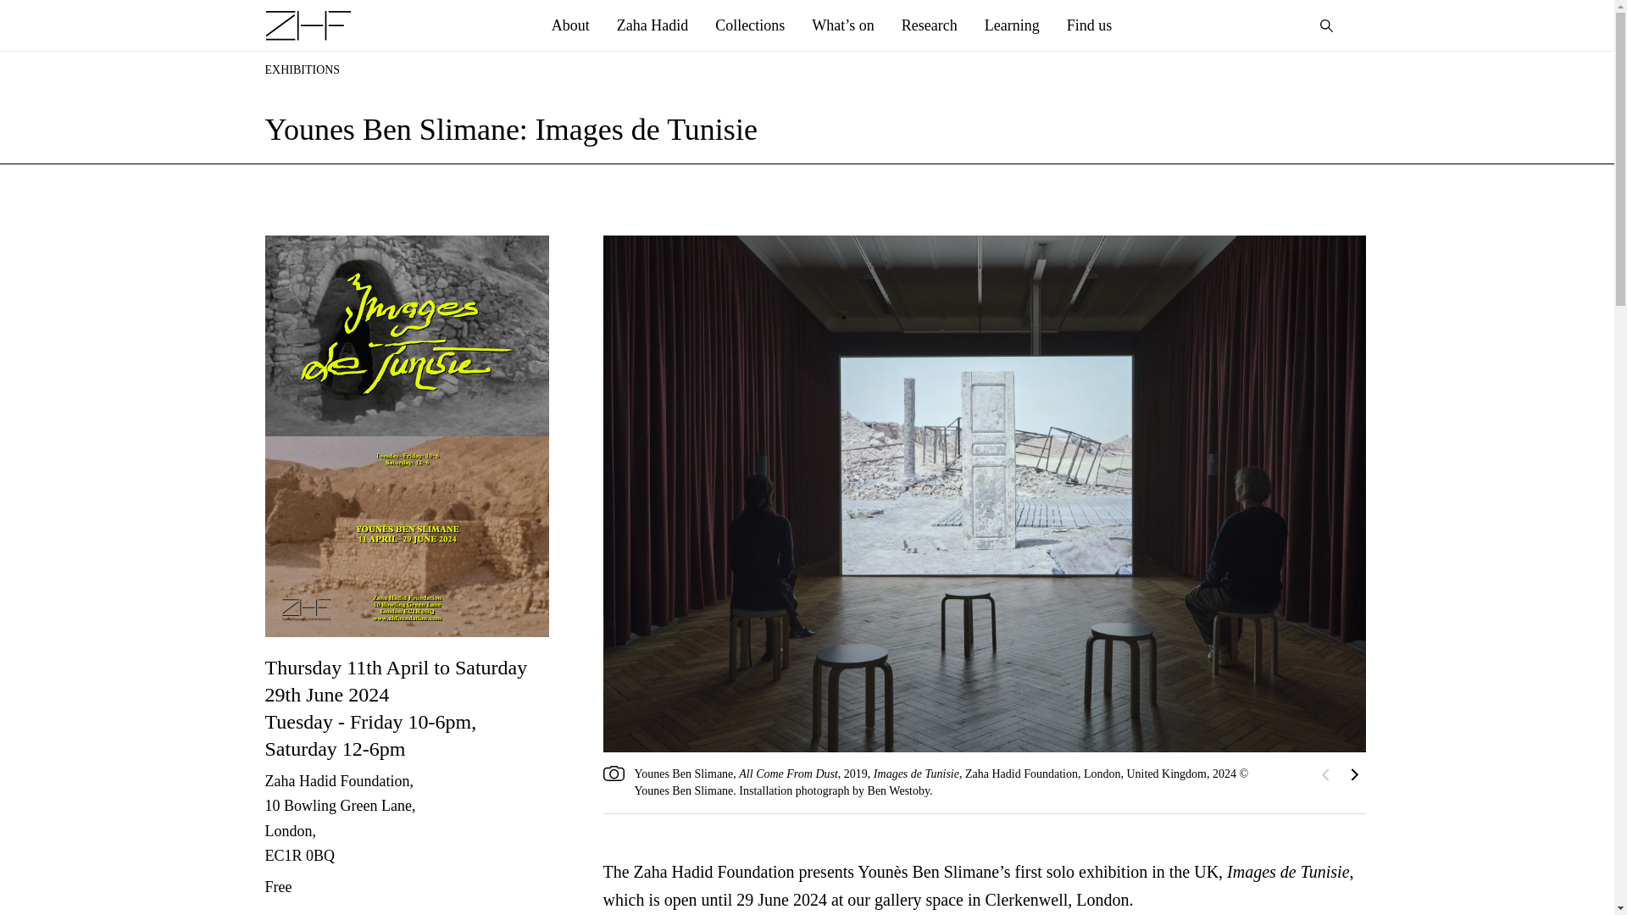 The image size is (1627, 915). What do you see at coordinates (652, 25) in the screenshot?
I see `Zaha Hadid` at bounding box center [652, 25].